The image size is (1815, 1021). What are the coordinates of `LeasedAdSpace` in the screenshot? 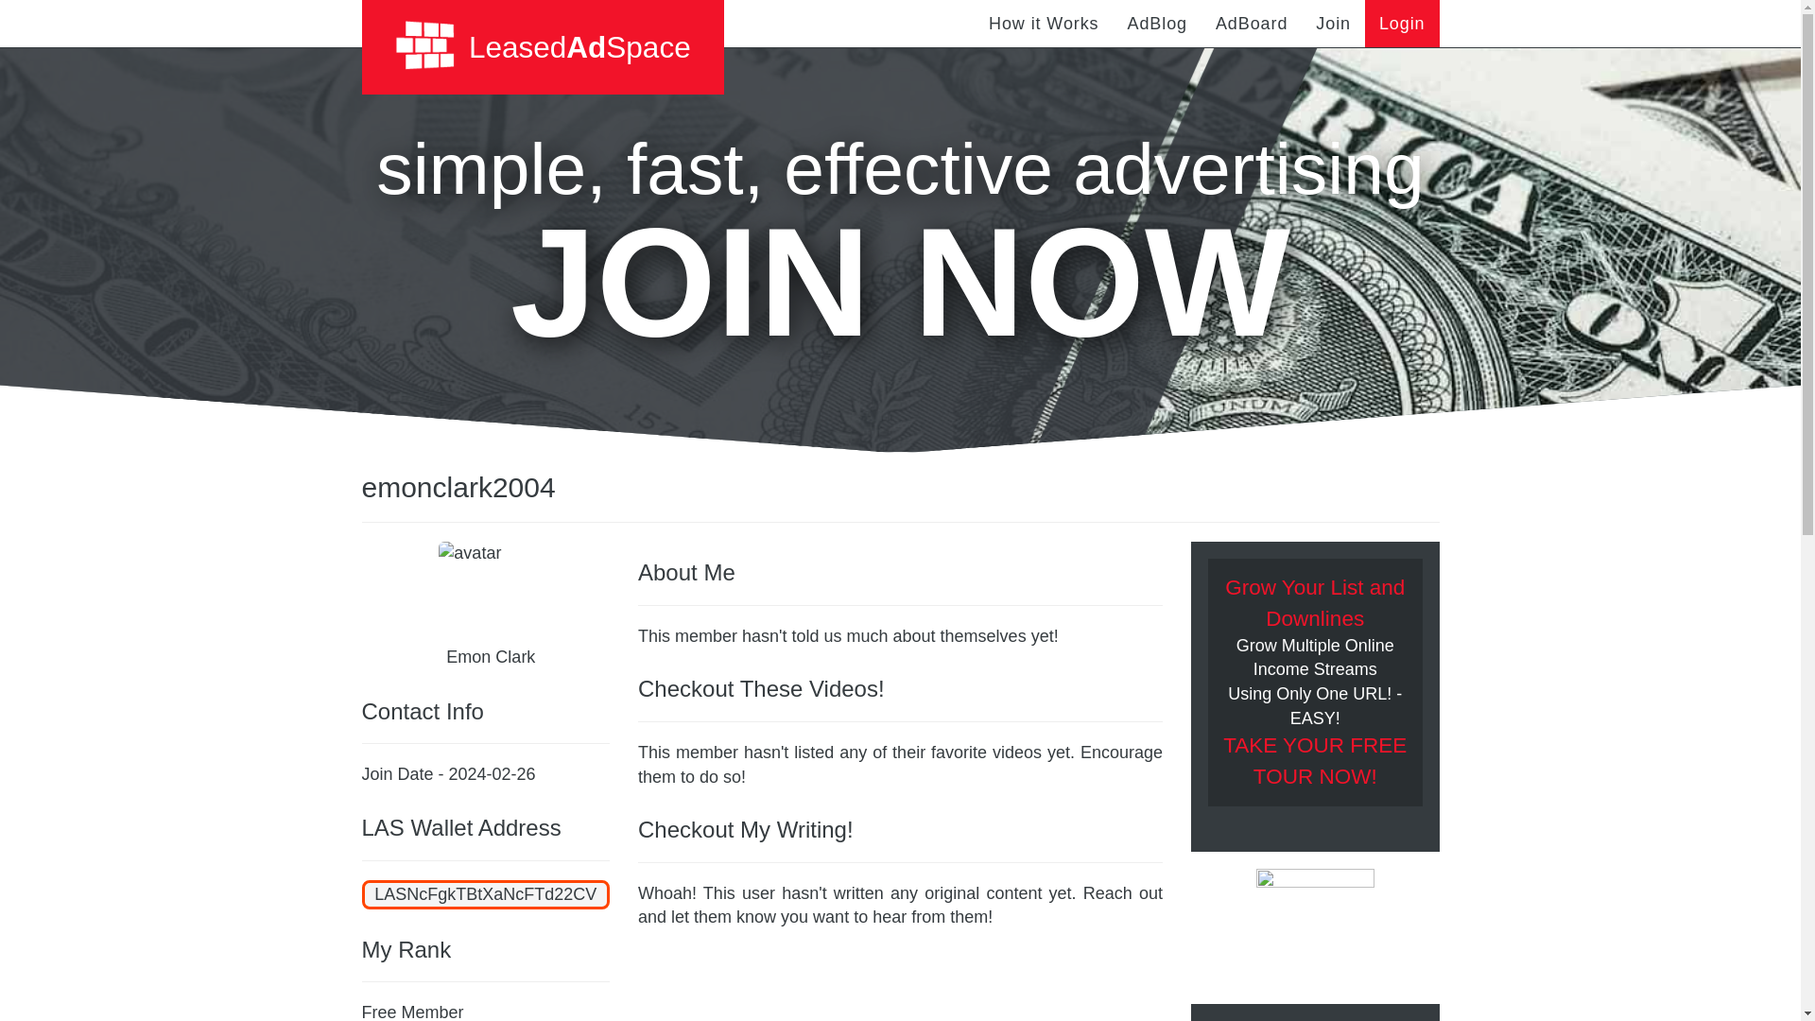 It's located at (543, 47).